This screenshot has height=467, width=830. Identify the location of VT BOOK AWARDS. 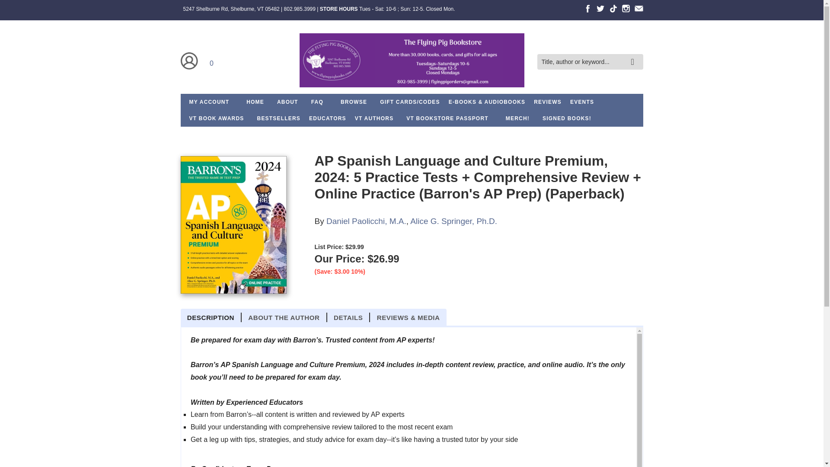
(217, 118).